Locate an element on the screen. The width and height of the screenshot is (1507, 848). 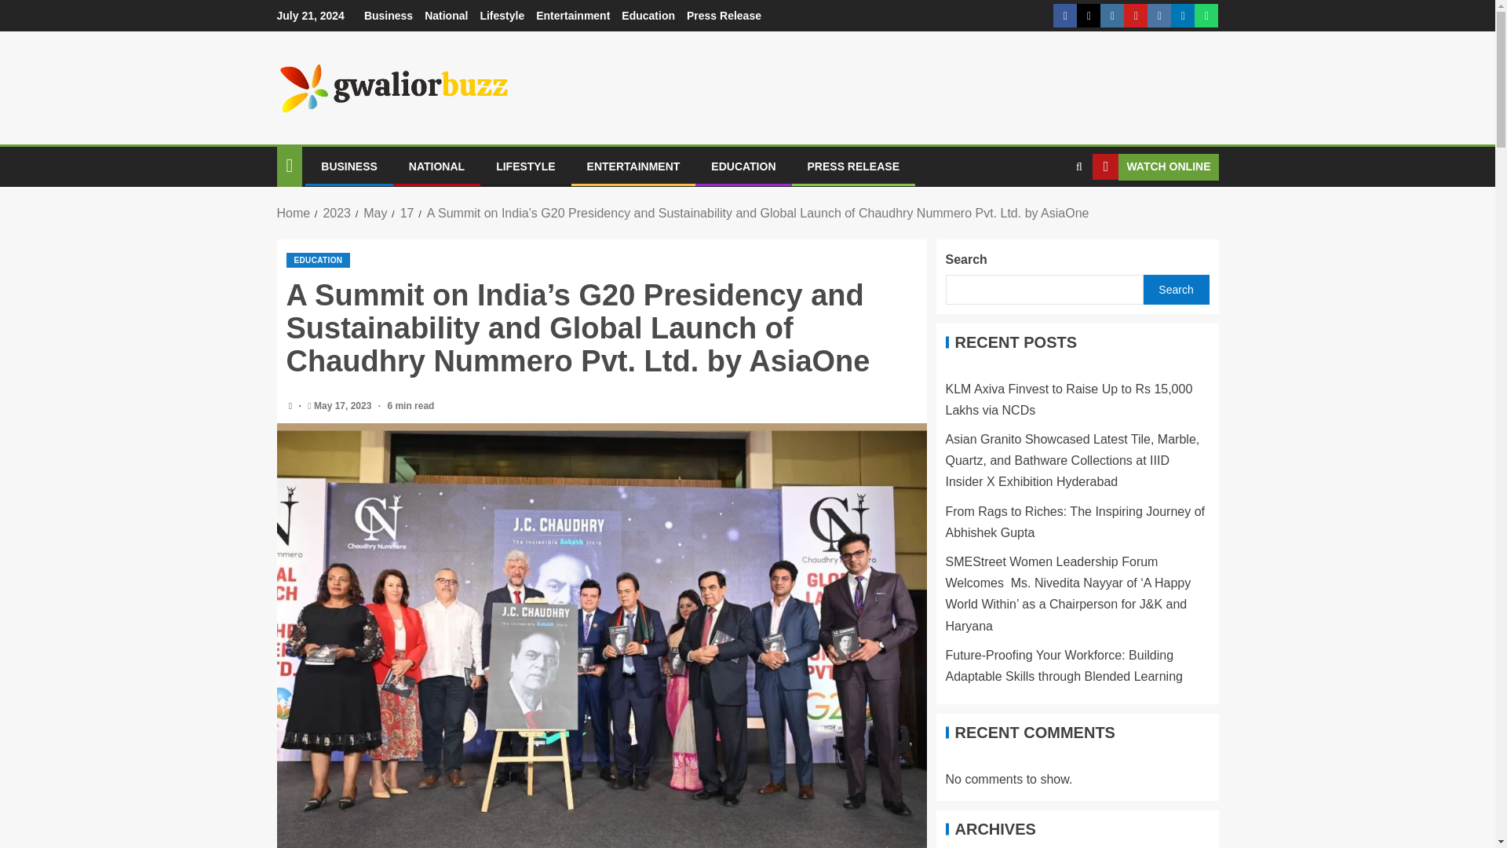
2023 is located at coordinates (336, 213).